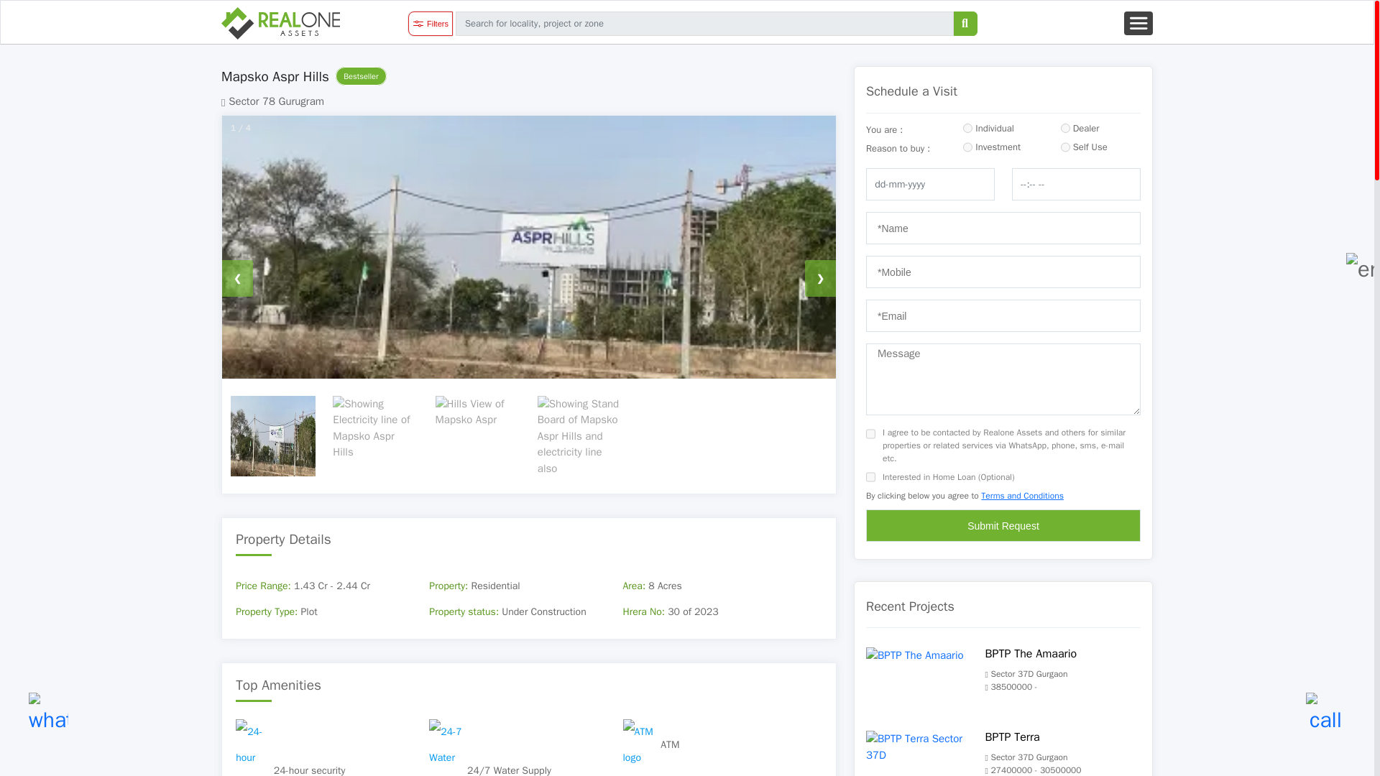 The height and width of the screenshot is (776, 1380). Describe the element at coordinates (1065, 128) in the screenshot. I see `Dealer` at that location.